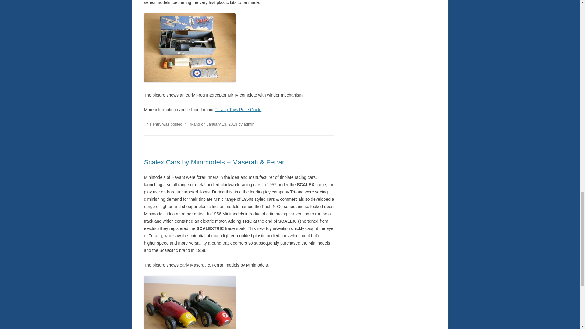 The width and height of the screenshot is (585, 329). Describe the element at coordinates (238, 110) in the screenshot. I see `Tri-ang Toys Price Guide` at that location.